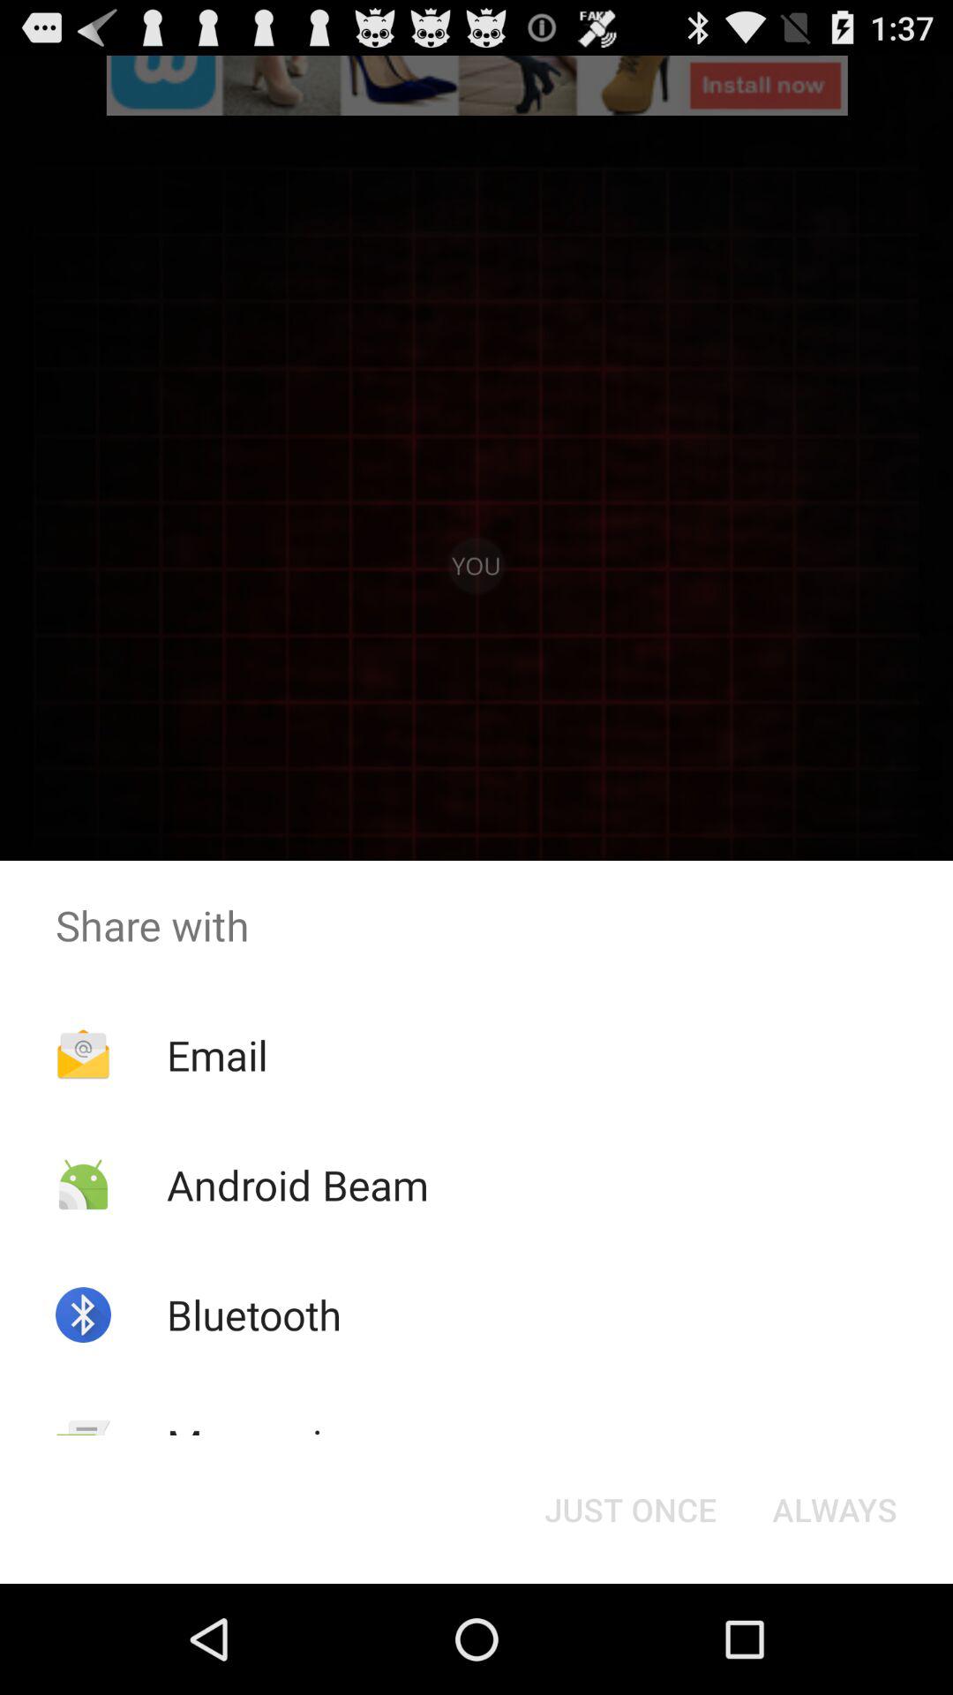 The image size is (953, 1695). What do you see at coordinates (253, 1315) in the screenshot?
I see `choose icon below android beam` at bounding box center [253, 1315].